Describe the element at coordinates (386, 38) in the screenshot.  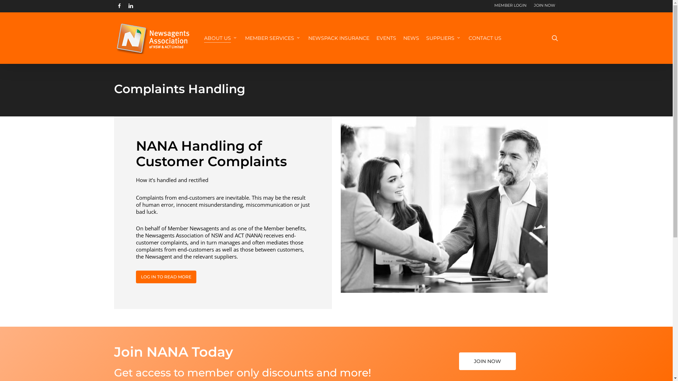
I see `EVENTS` at that location.